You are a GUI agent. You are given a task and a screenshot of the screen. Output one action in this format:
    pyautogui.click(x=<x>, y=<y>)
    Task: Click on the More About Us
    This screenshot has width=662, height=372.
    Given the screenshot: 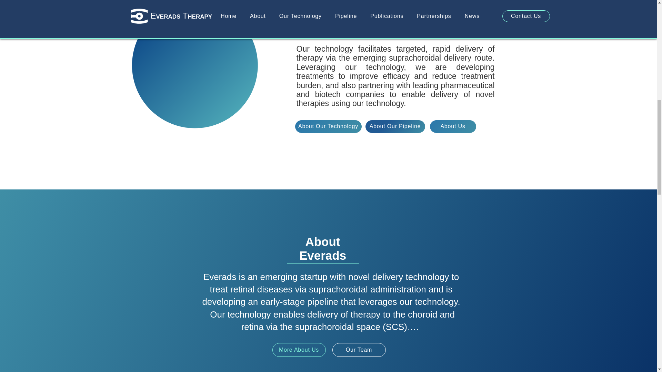 What is the action you would take?
    pyautogui.click(x=299, y=350)
    